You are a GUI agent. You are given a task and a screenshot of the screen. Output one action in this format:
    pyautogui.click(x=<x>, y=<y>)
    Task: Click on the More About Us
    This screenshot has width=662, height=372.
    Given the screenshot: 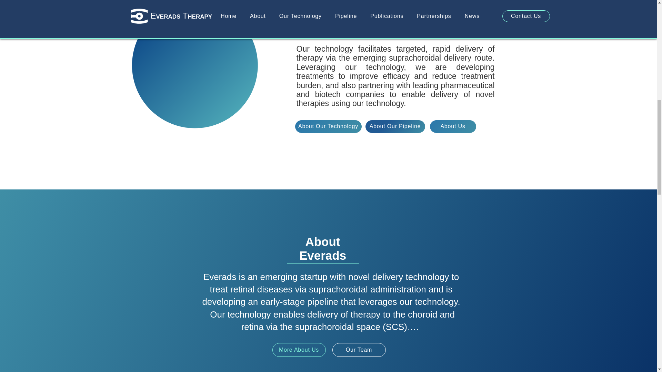 What is the action you would take?
    pyautogui.click(x=299, y=350)
    